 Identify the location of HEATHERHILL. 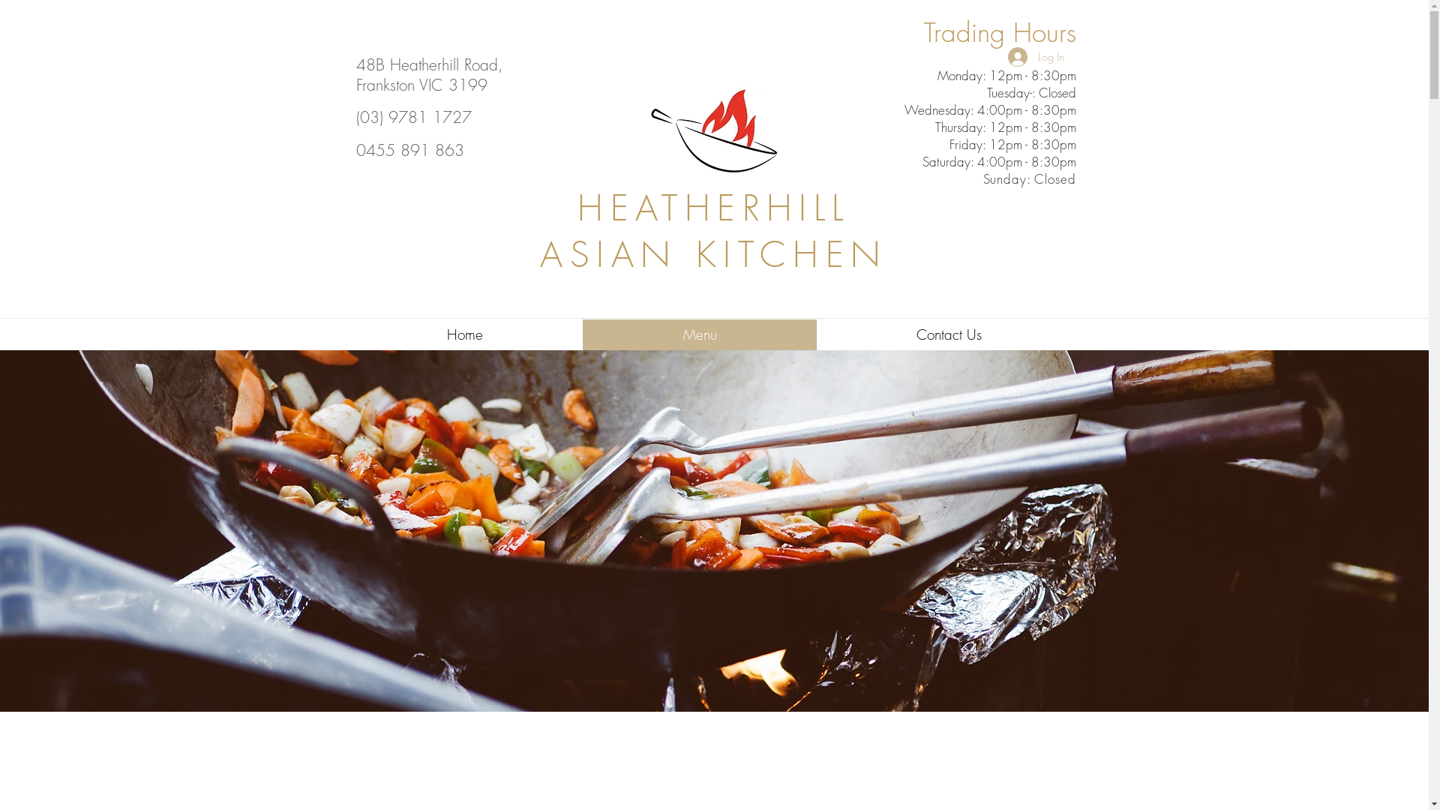
(714, 208).